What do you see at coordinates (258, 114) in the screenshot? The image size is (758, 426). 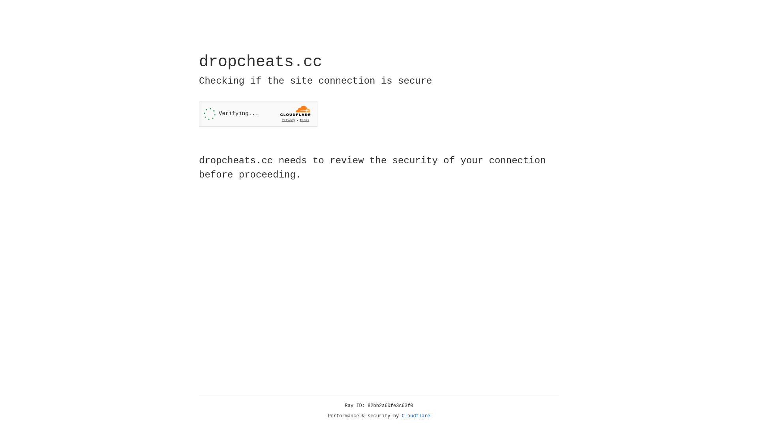 I see `Widget containing a Cloudflare security challenge` at bounding box center [258, 114].